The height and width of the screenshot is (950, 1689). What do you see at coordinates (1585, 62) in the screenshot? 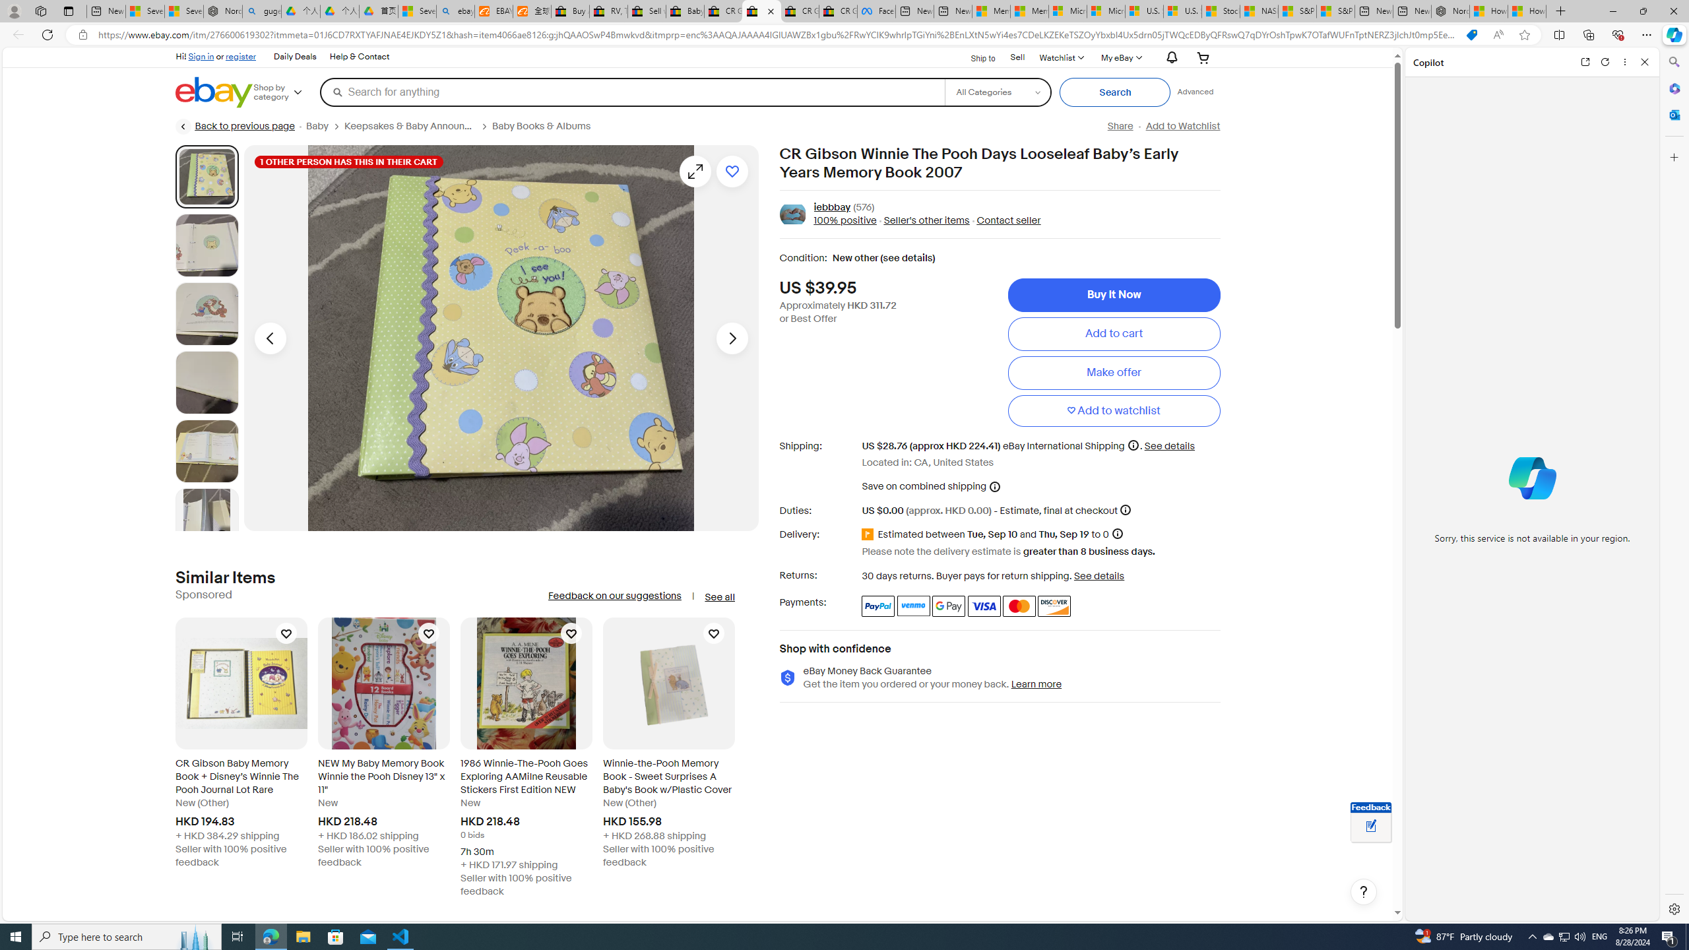
I see `Open link in new tab` at bounding box center [1585, 62].